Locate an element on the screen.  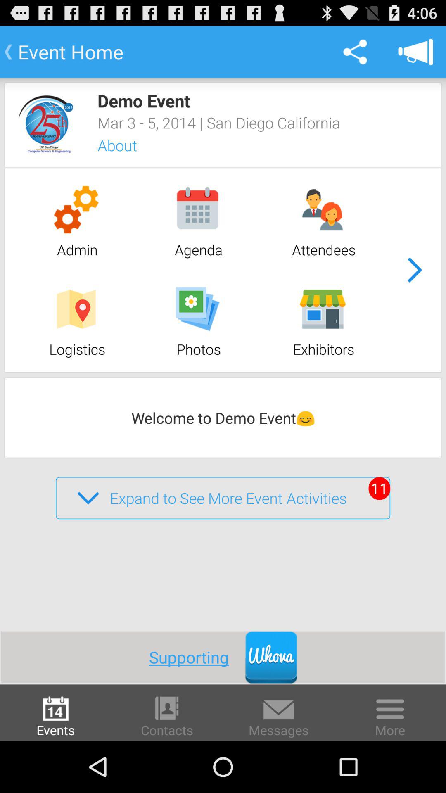
launch app below the event home item is located at coordinates (46, 124).